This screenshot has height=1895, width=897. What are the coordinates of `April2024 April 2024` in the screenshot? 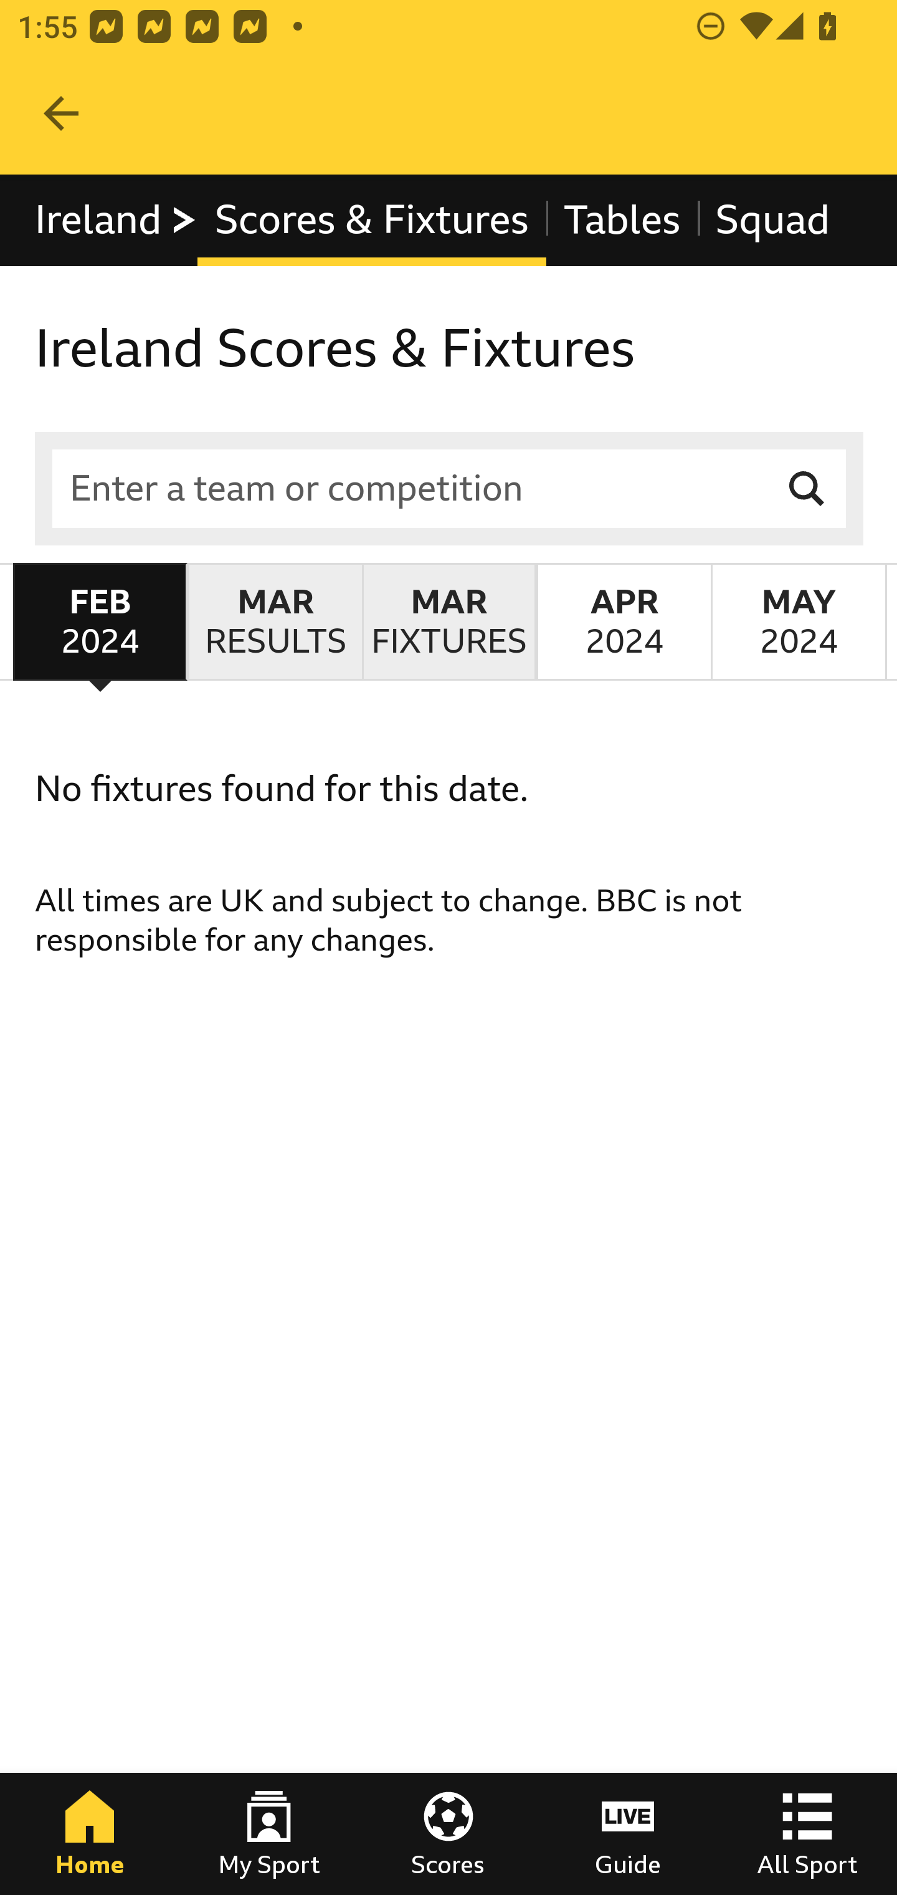 It's located at (623, 621).